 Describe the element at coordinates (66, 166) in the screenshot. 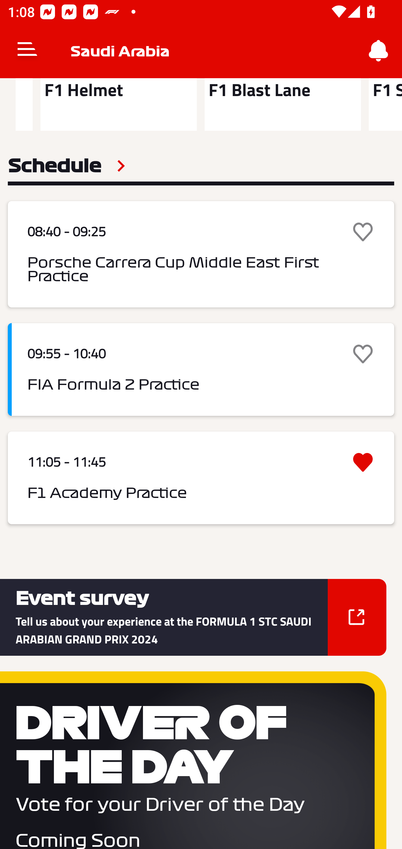

I see `Schedule` at that location.